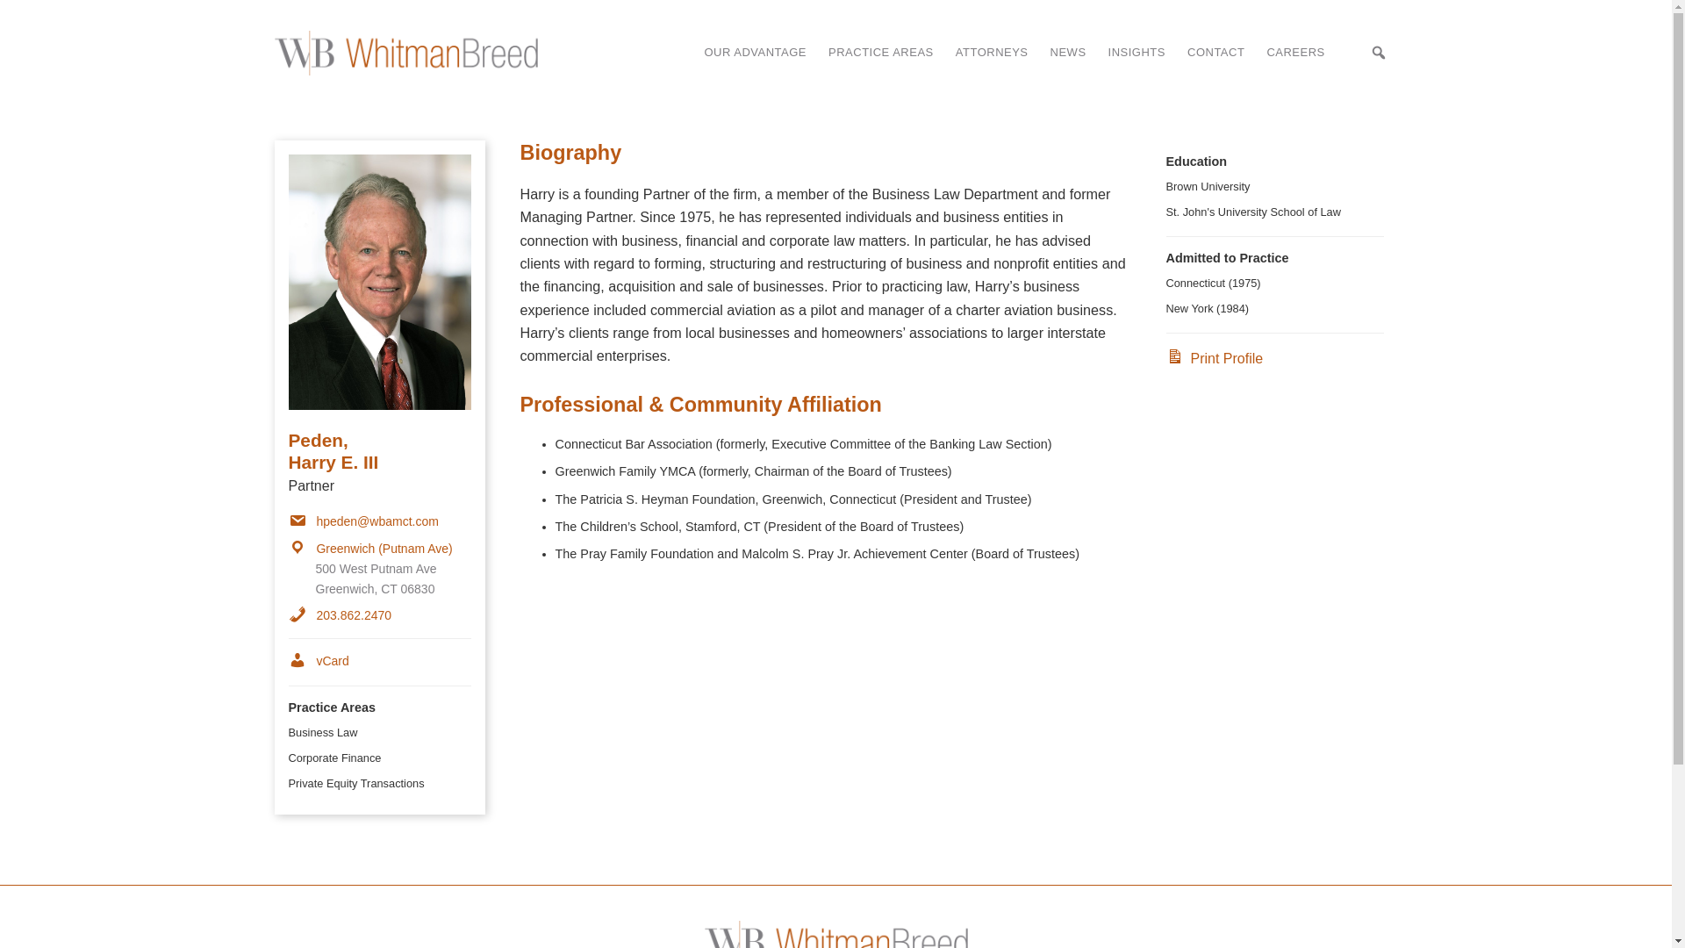  Describe the element at coordinates (1294, 53) in the screenshot. I see `CAREERS` at that location.